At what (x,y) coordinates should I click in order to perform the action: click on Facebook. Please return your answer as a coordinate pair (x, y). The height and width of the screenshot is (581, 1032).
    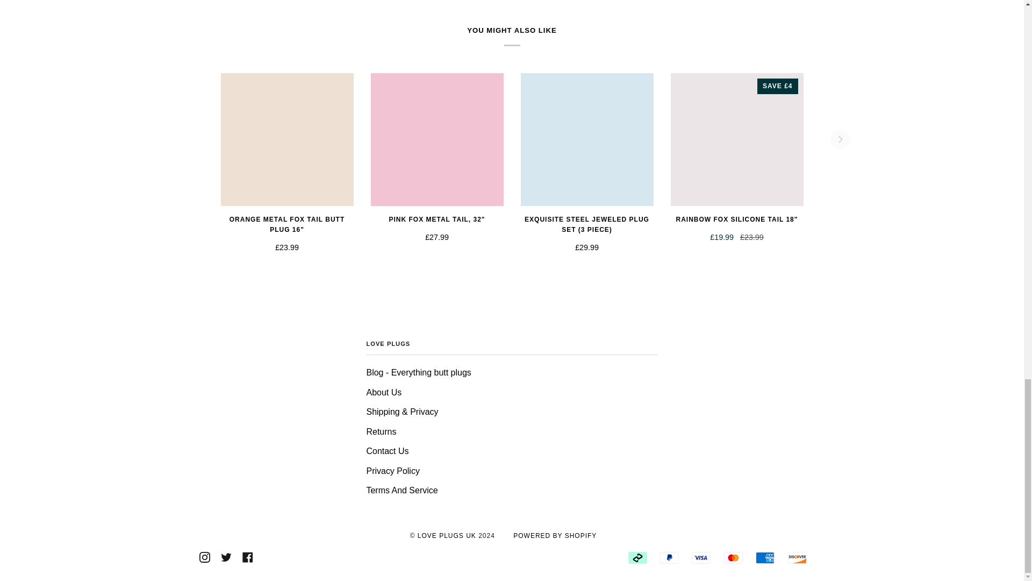
    Looking at the image, I should click on (247, 557).